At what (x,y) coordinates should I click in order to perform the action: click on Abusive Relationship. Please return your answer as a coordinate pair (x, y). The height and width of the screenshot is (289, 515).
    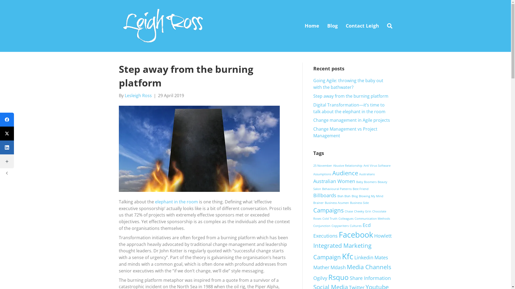
    Looking at the image, I should click on (348, 166).